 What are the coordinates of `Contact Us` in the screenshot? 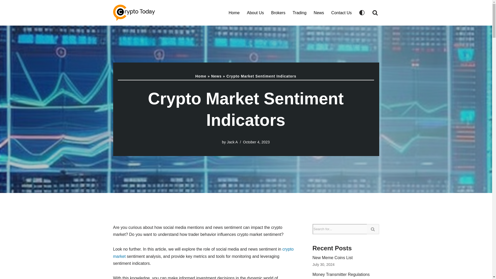 It's located at (342, 12).